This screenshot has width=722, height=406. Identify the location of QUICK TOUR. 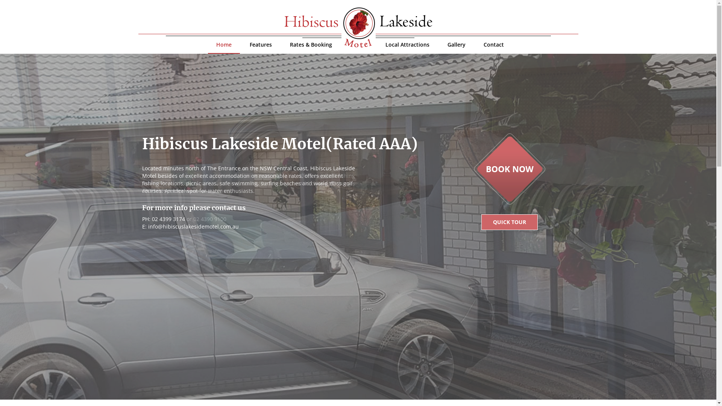
(510, 222).